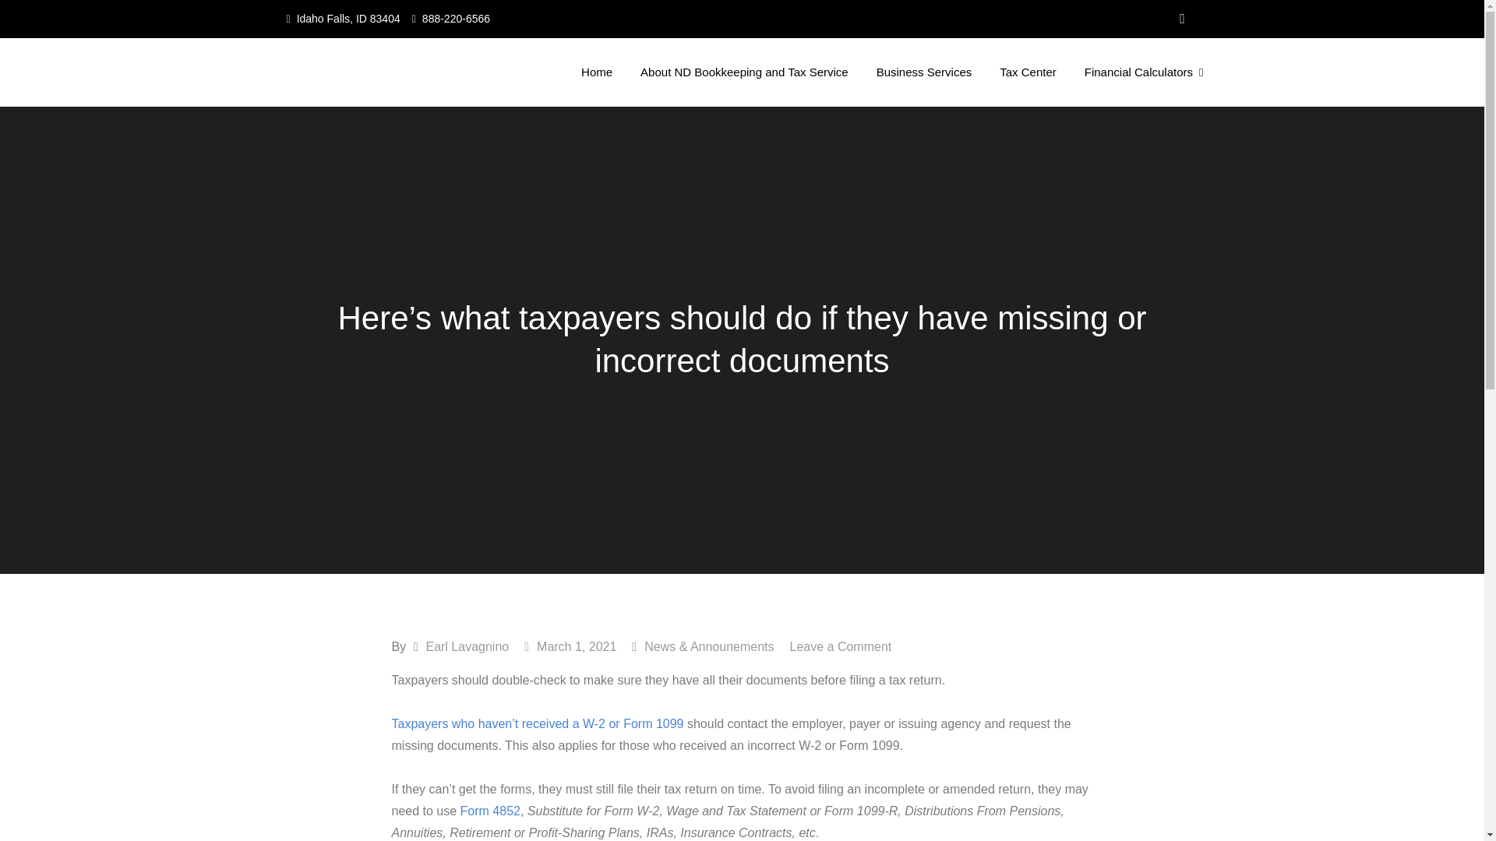 The height and width of the screenshot is (841, 1496). Describe the element at coordinates (597, 72) in the screenshot. I see `Home` at that location.